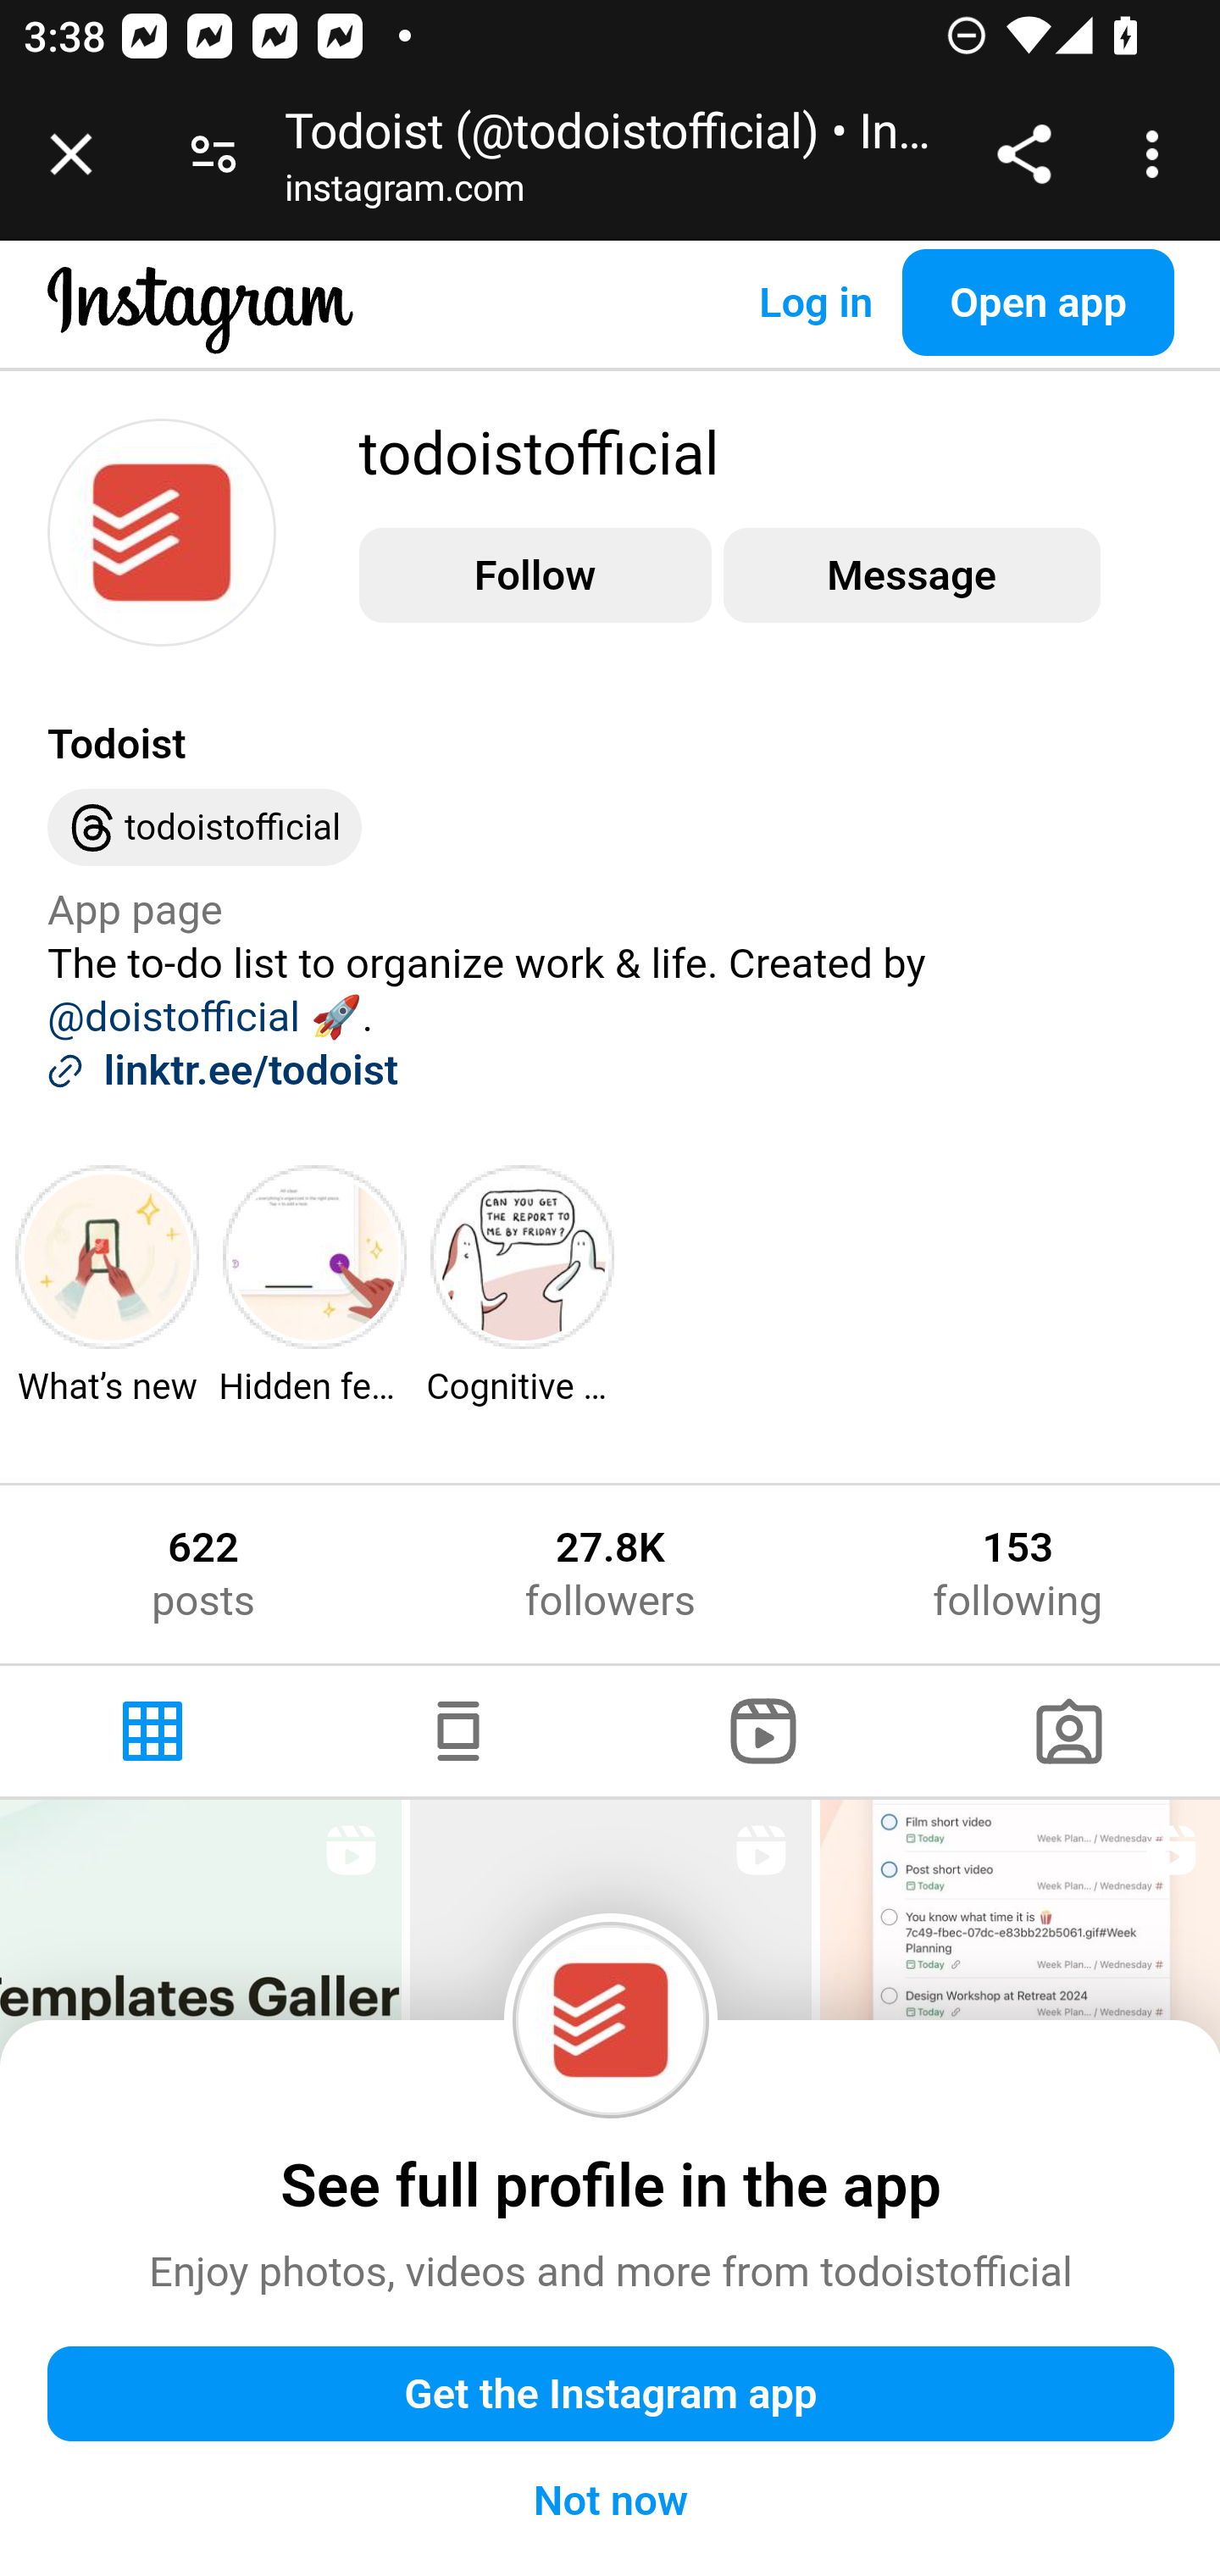 The image size is (1220, 2576). Describe the element at coordinates (612, 2020) in the screenshot. I see `todoistofficial's profile picture` at that location.